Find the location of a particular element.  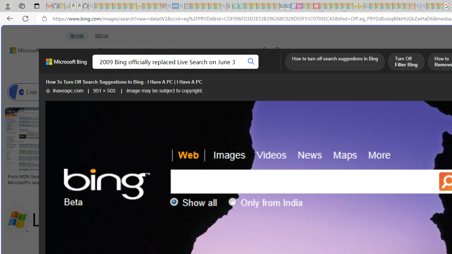

Pets - MSN - Sleeping is located at coordinates (211, 6).